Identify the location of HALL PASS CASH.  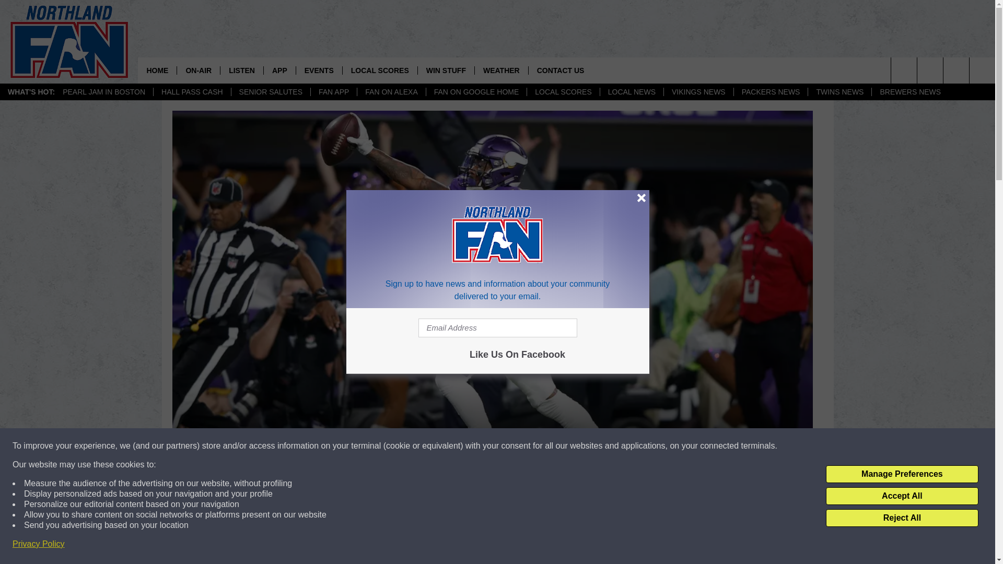
(192, 92).